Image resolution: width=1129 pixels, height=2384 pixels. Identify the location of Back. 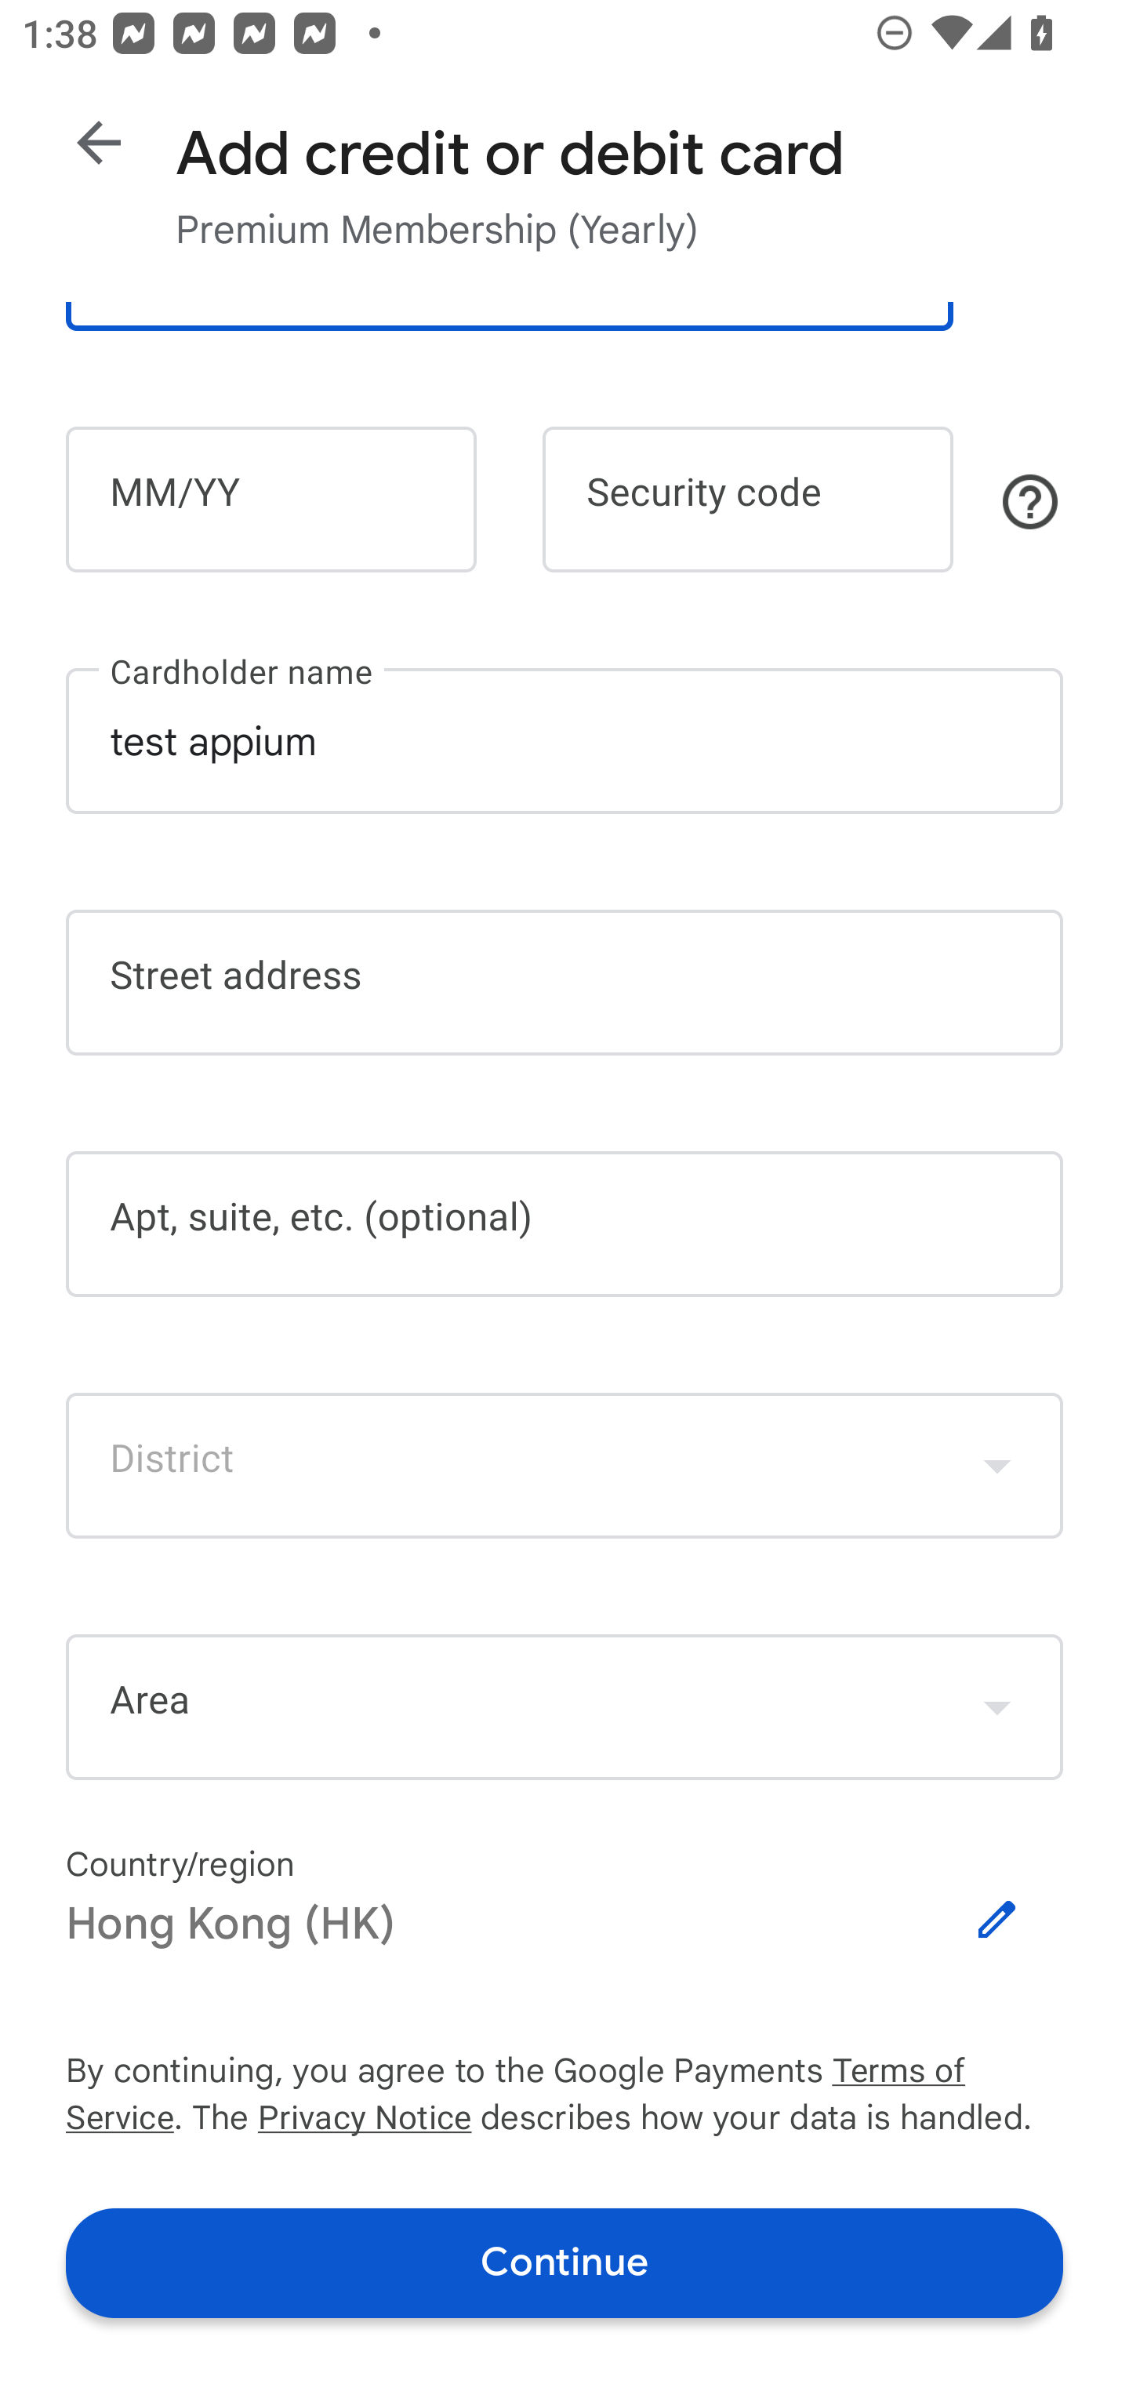
(99, 143).